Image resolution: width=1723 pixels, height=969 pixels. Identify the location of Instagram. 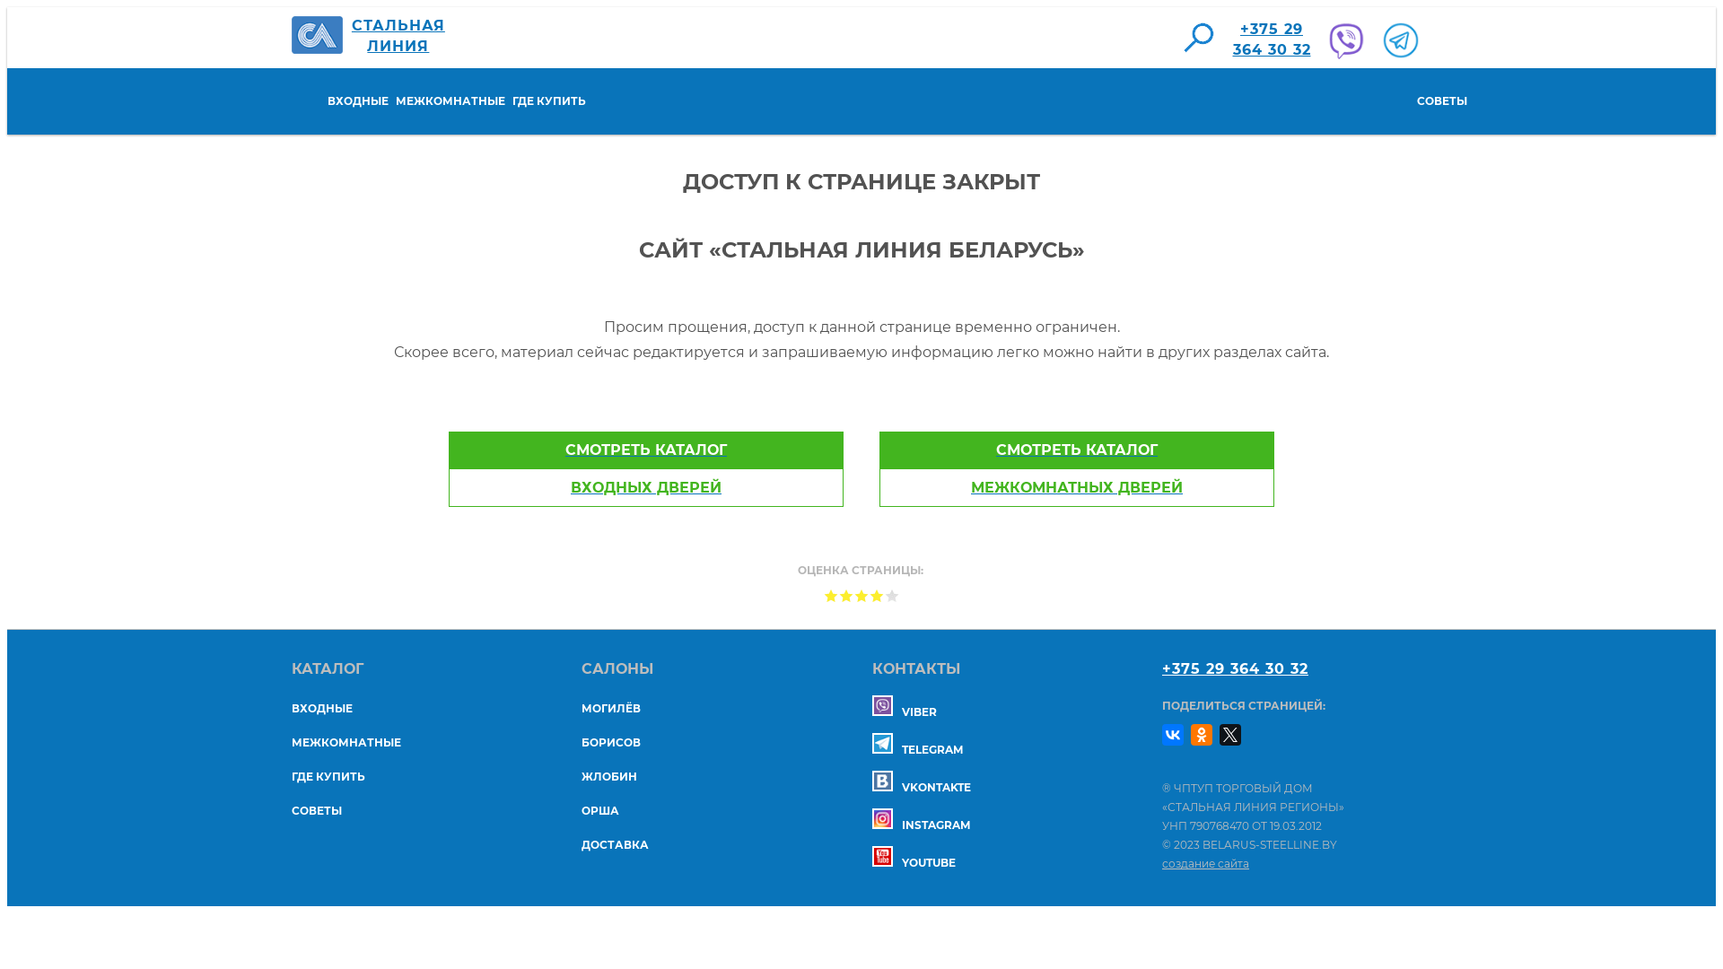
(882, 818).